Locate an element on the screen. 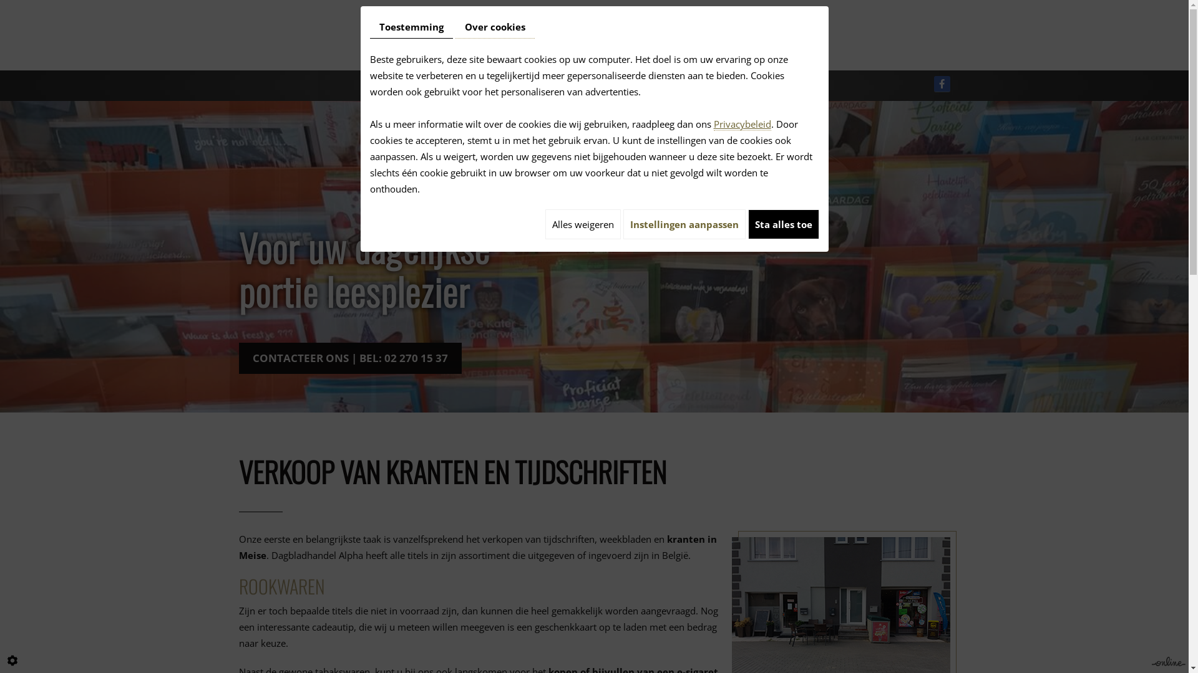  CONTACT is located at coordinates (767, 86).